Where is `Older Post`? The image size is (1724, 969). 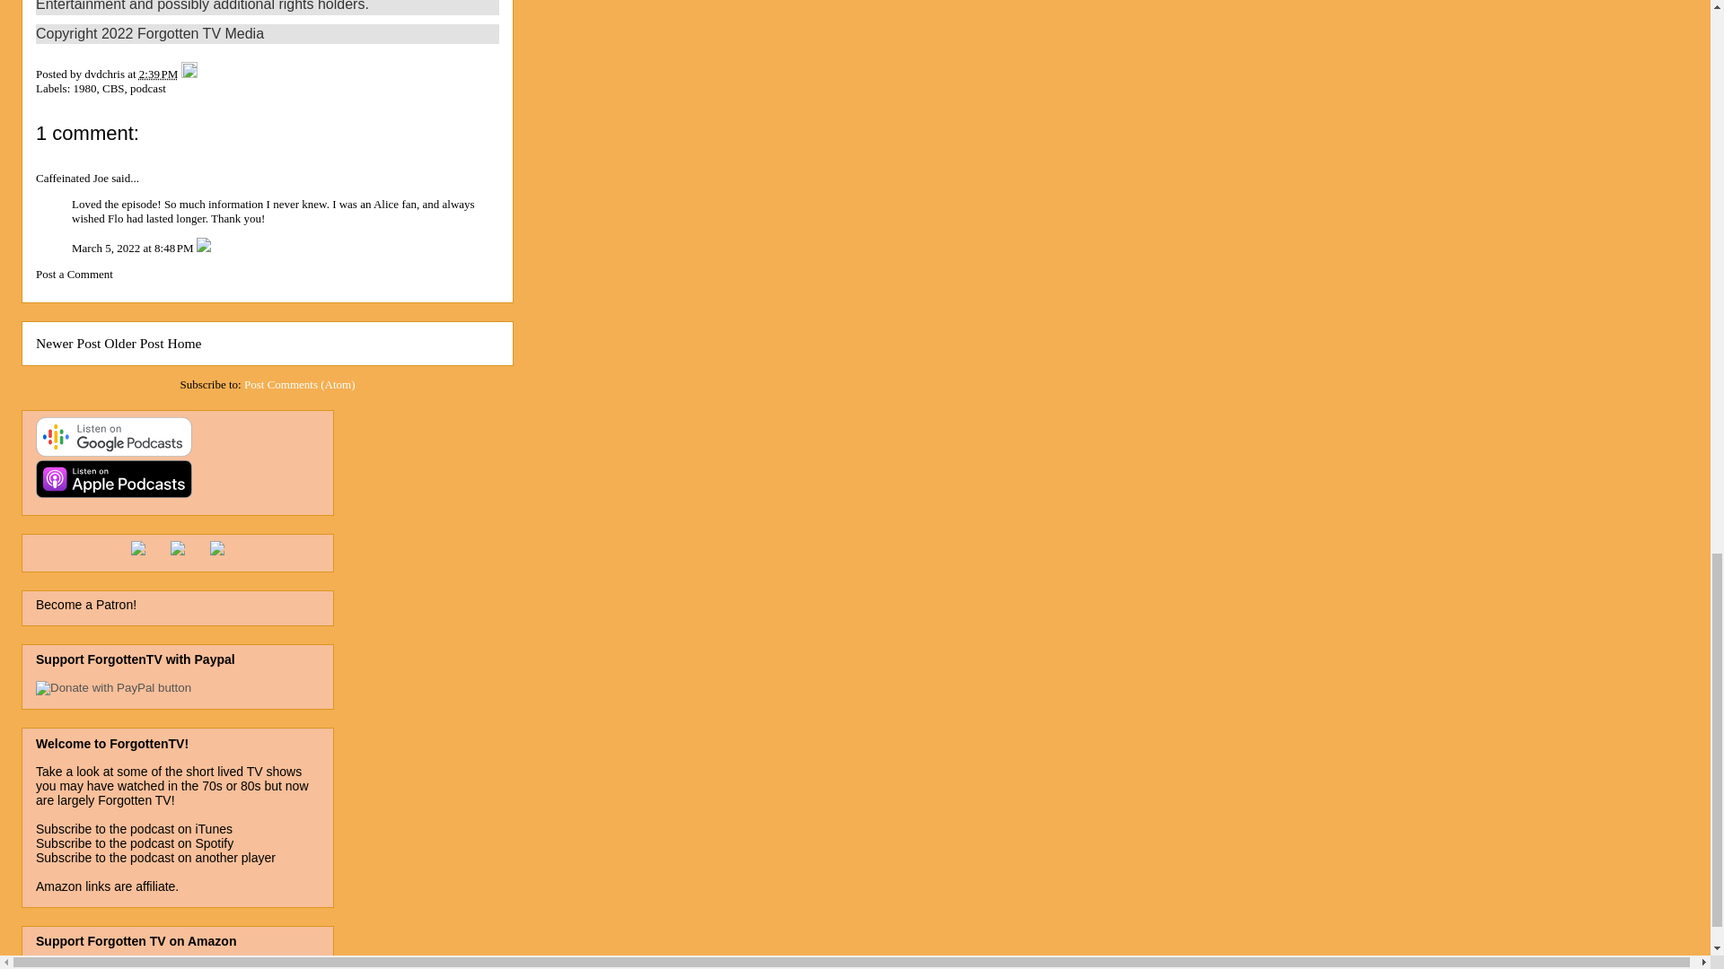
Older Post is located at coordinates (133, 343).